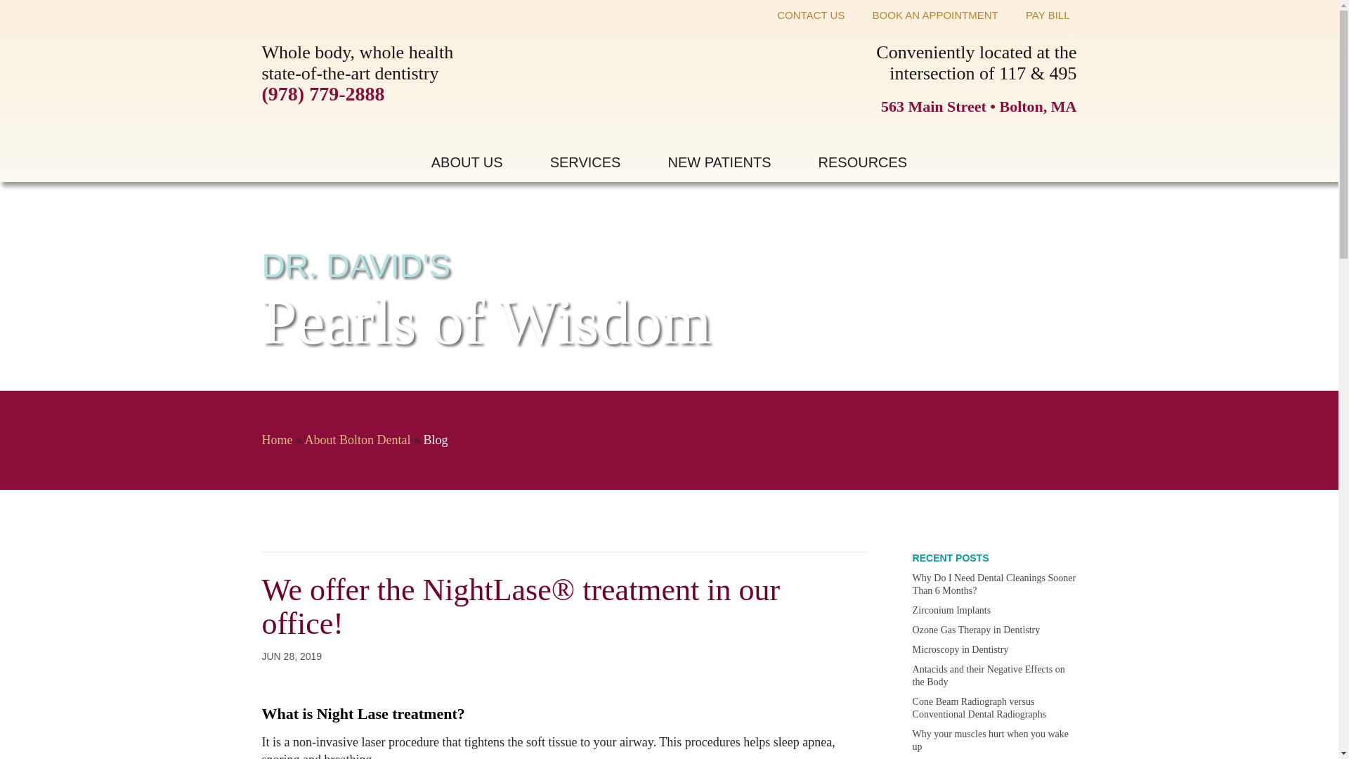 This screenshot has width=1349, height=759. Describe the element at coordinates (1047, 15) in the screenshot. I see `PAY BILL` at that location.